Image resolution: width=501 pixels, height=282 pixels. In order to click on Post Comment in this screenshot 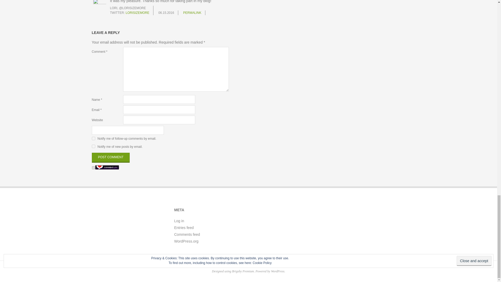, I will do `click(111, 158)`.